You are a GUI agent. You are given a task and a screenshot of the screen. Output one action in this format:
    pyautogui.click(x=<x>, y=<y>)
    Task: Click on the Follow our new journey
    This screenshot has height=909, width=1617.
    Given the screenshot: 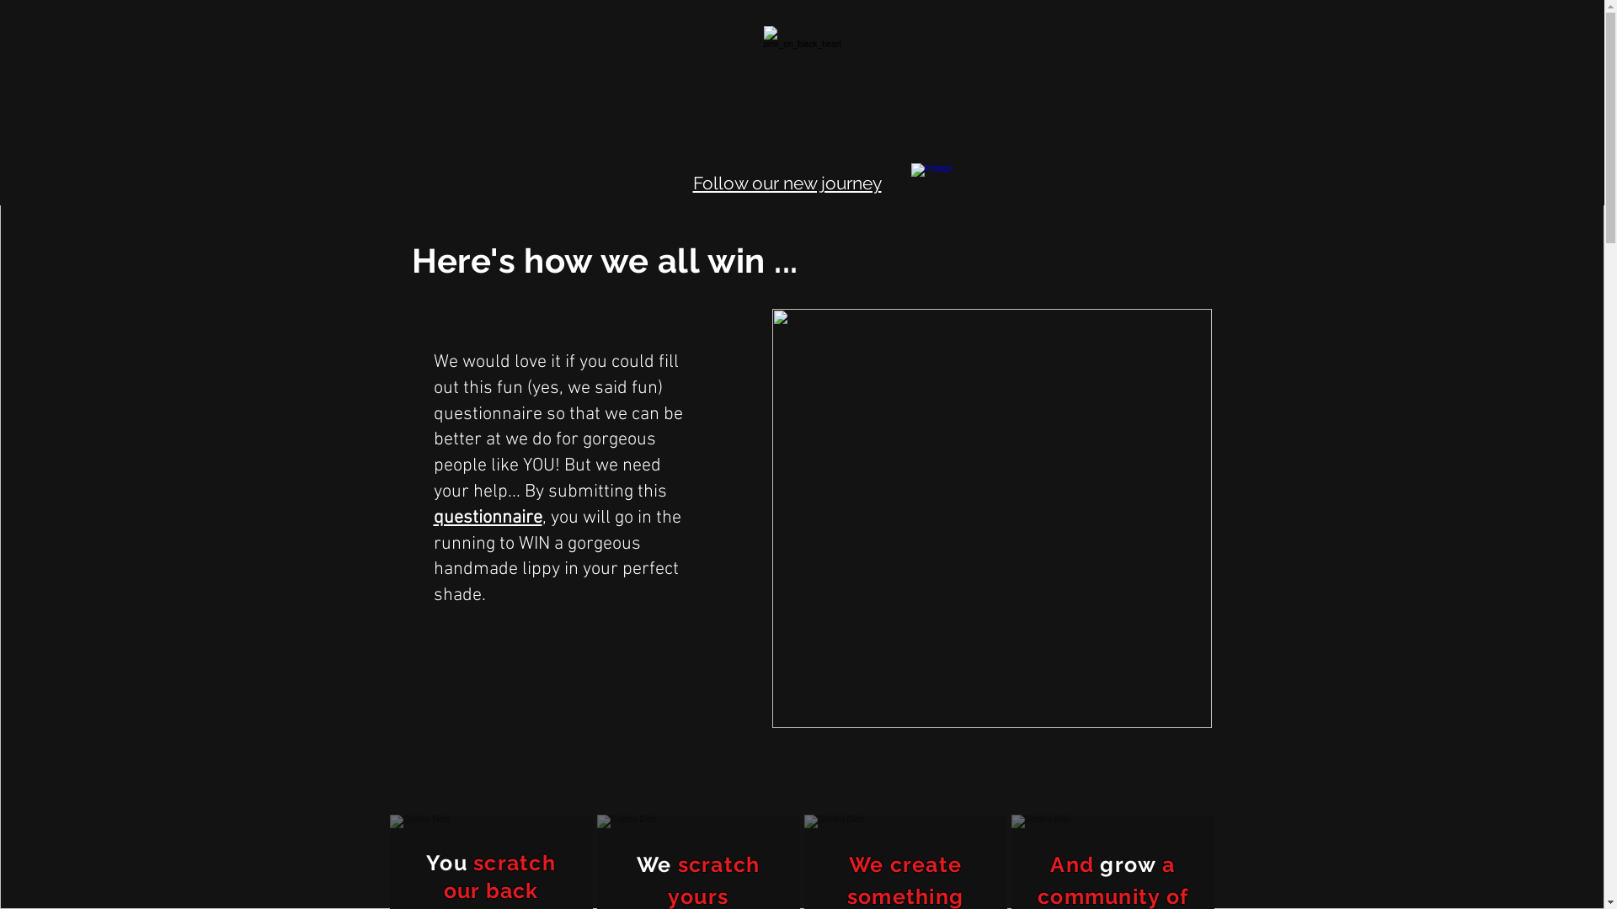 What is the action you would take?
    pyautogui.click(x=787, y=185)
    